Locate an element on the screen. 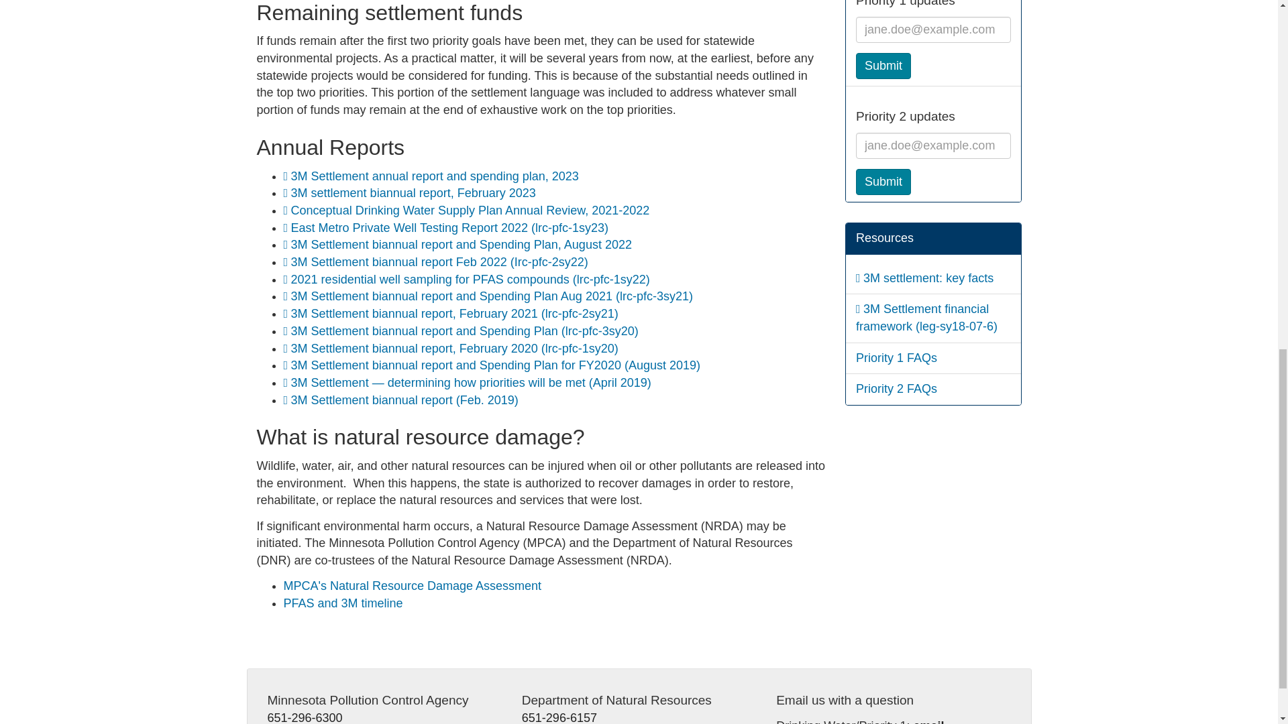 This screenshot has height=724, width=1288. Open file in new window is located at coordinates (471, 382).